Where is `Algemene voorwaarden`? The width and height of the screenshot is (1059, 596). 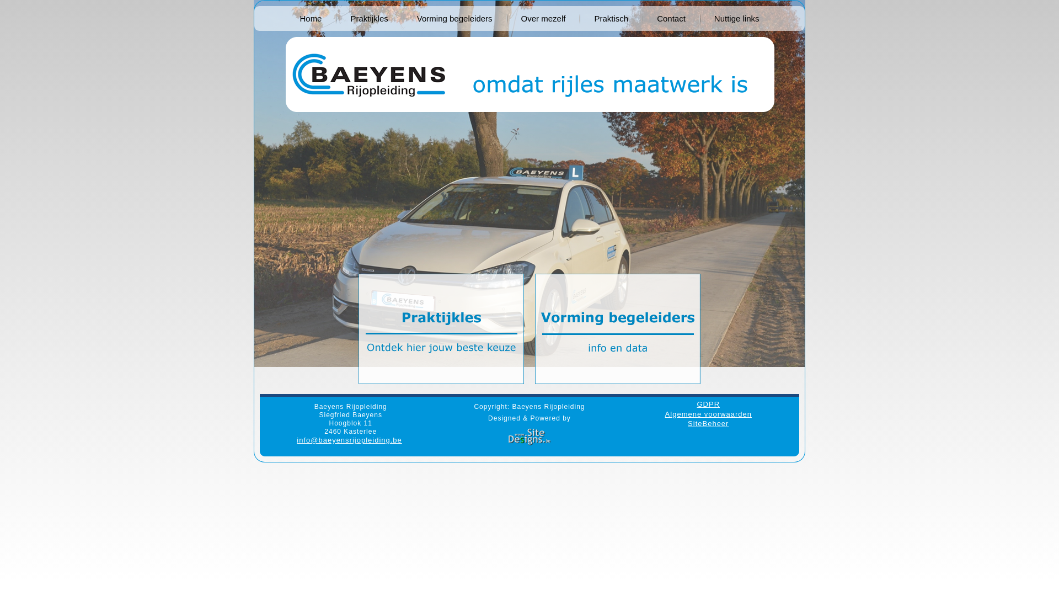
Algemene voorwaarden is located at coordinates (708, 414).